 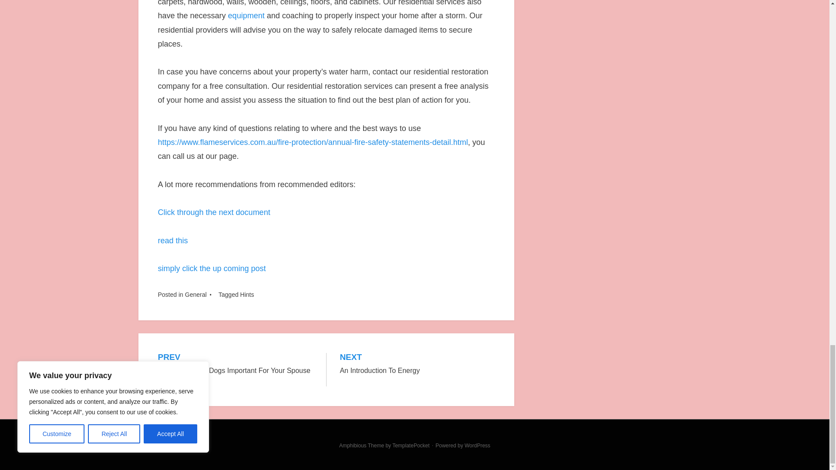 What do you see at coordinates (212, 268) in the screenshot?
I see `TemplatePocket` at bounding box center [212, 268].